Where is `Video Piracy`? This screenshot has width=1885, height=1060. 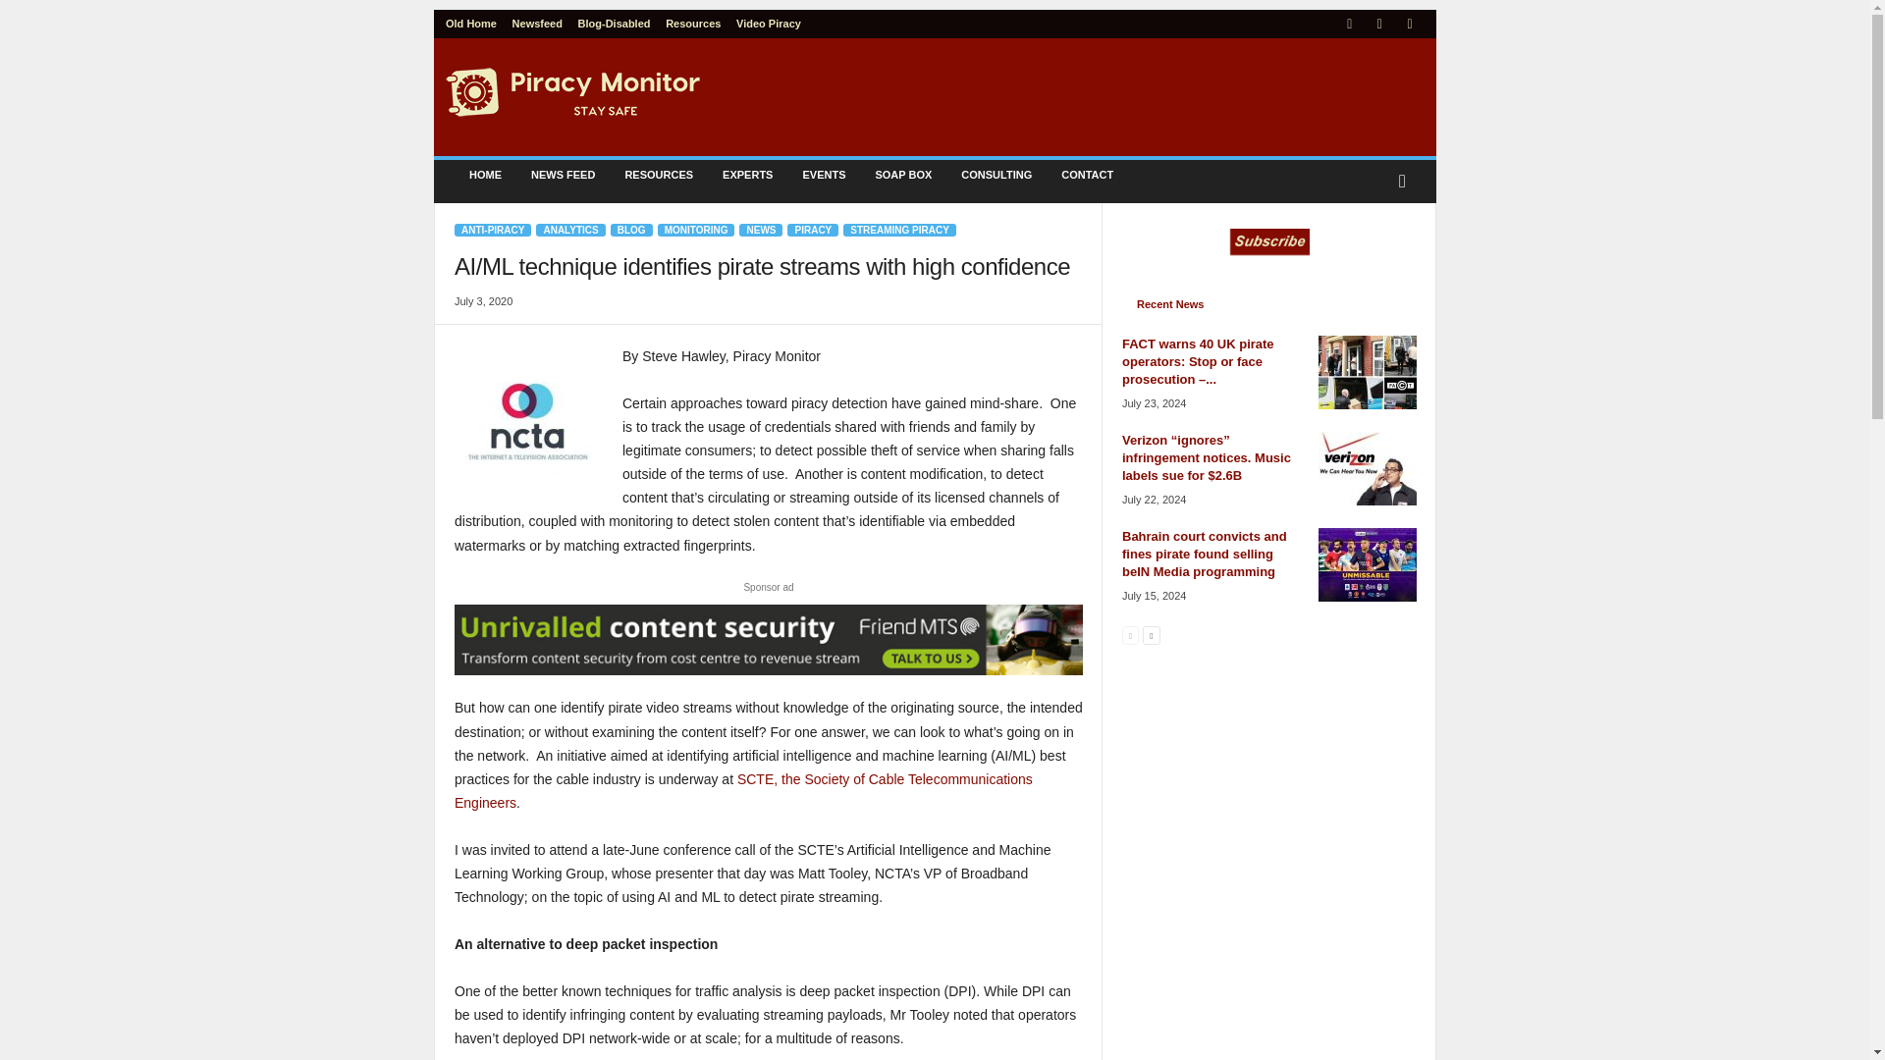
Video Piracy is located at coordinates (769, 24).